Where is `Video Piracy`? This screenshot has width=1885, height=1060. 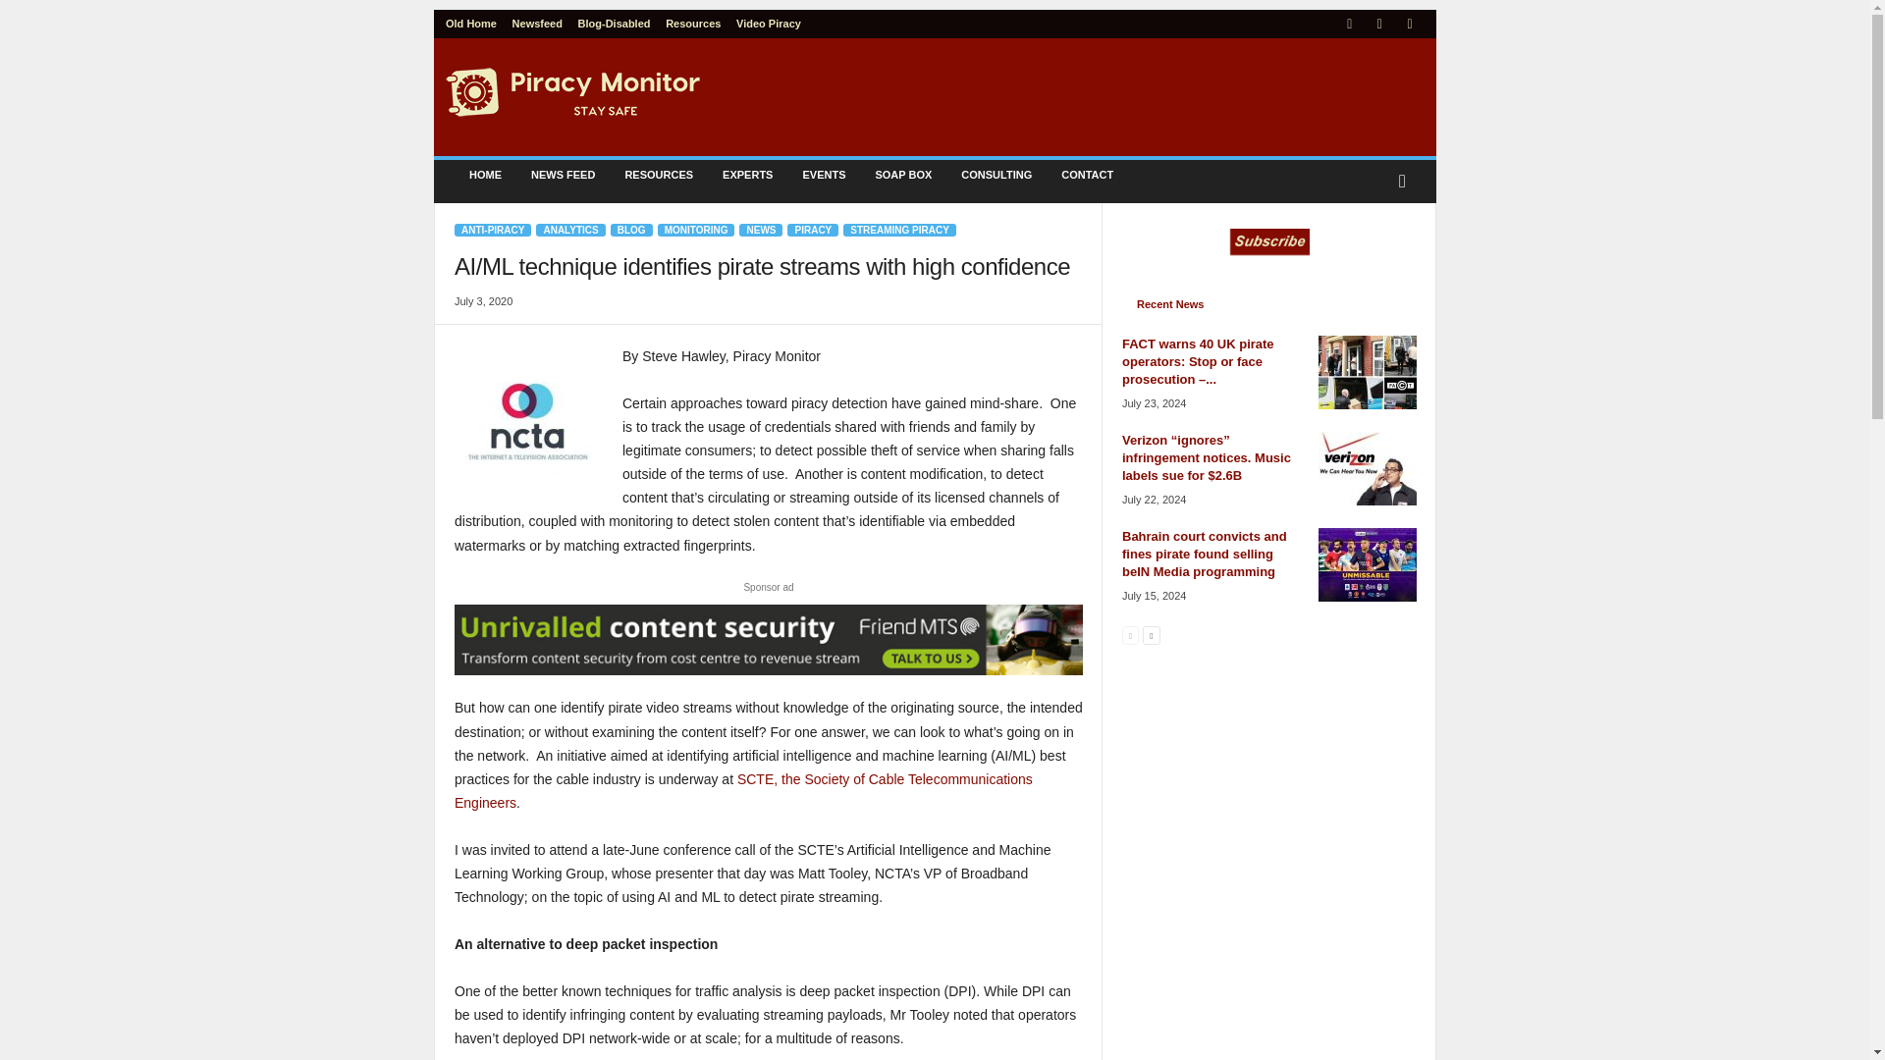
Video Piracy is located at coordinates (769, 24).